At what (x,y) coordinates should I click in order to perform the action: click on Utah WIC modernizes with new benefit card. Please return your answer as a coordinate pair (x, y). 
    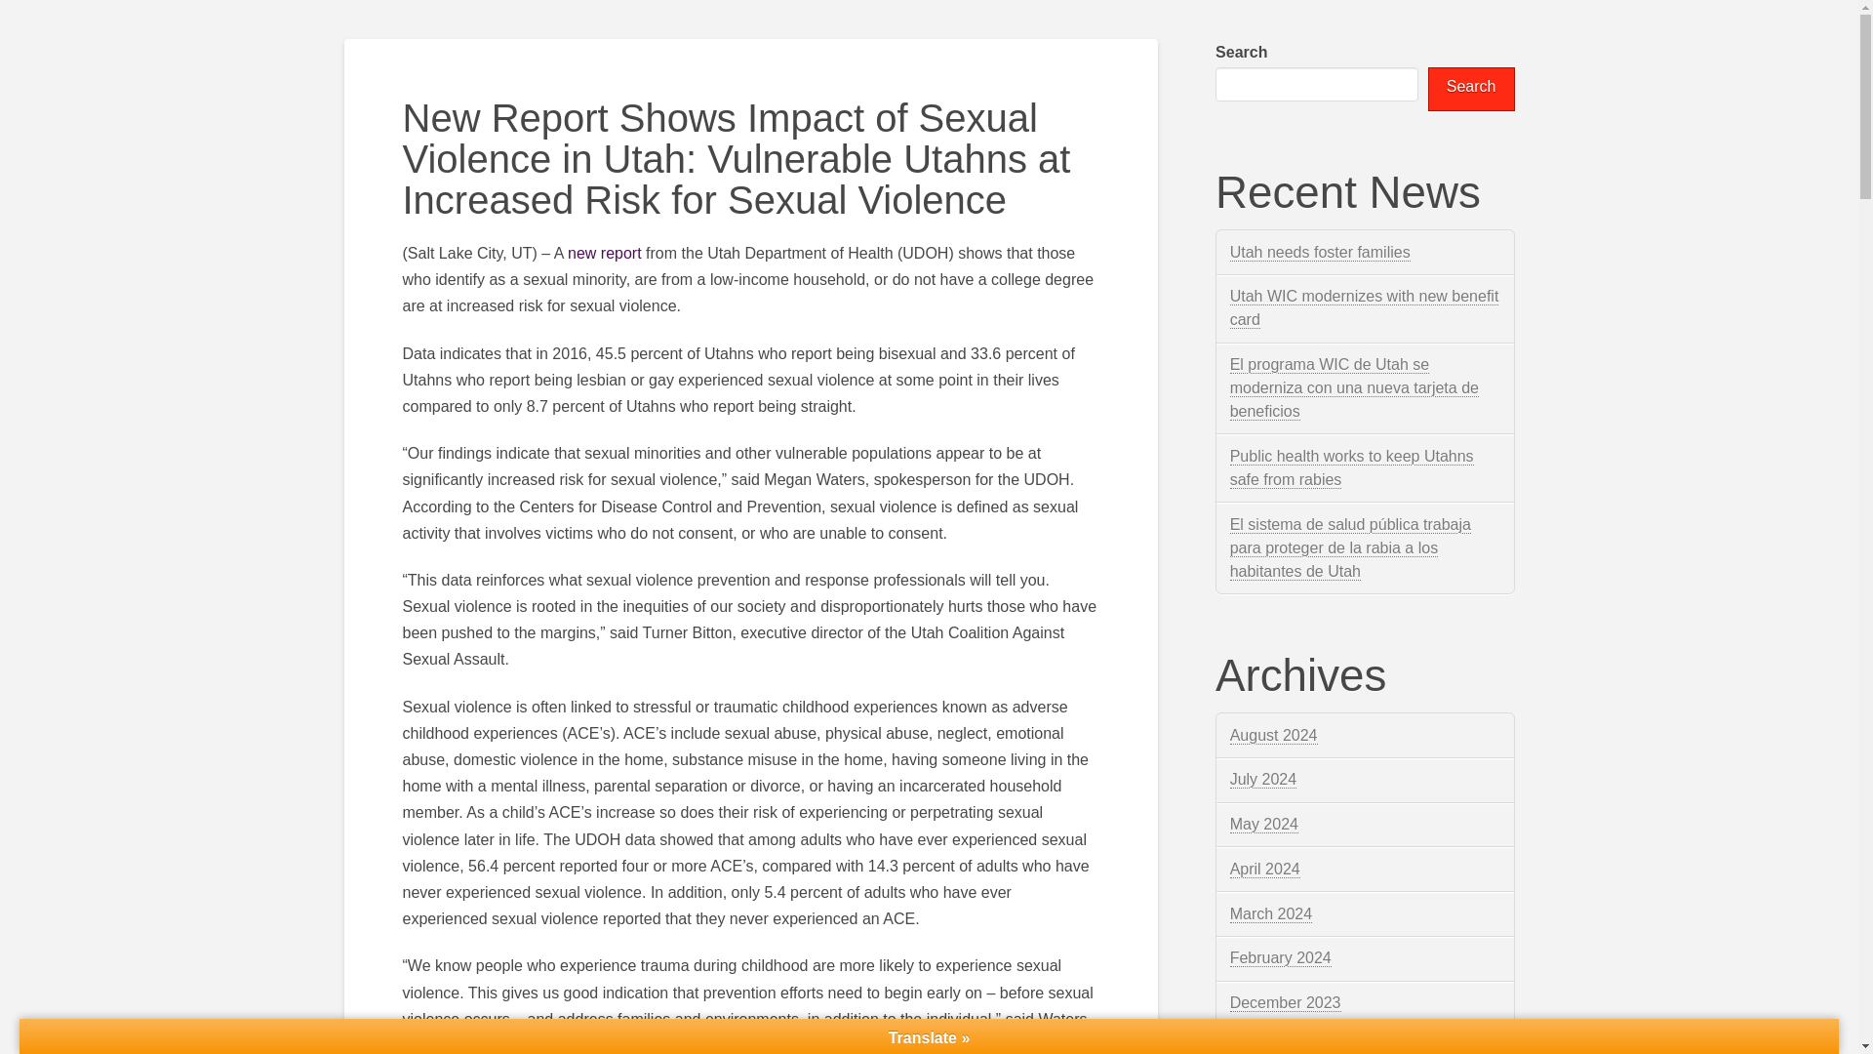
    Looking at the image, I should click on (1365, 307).